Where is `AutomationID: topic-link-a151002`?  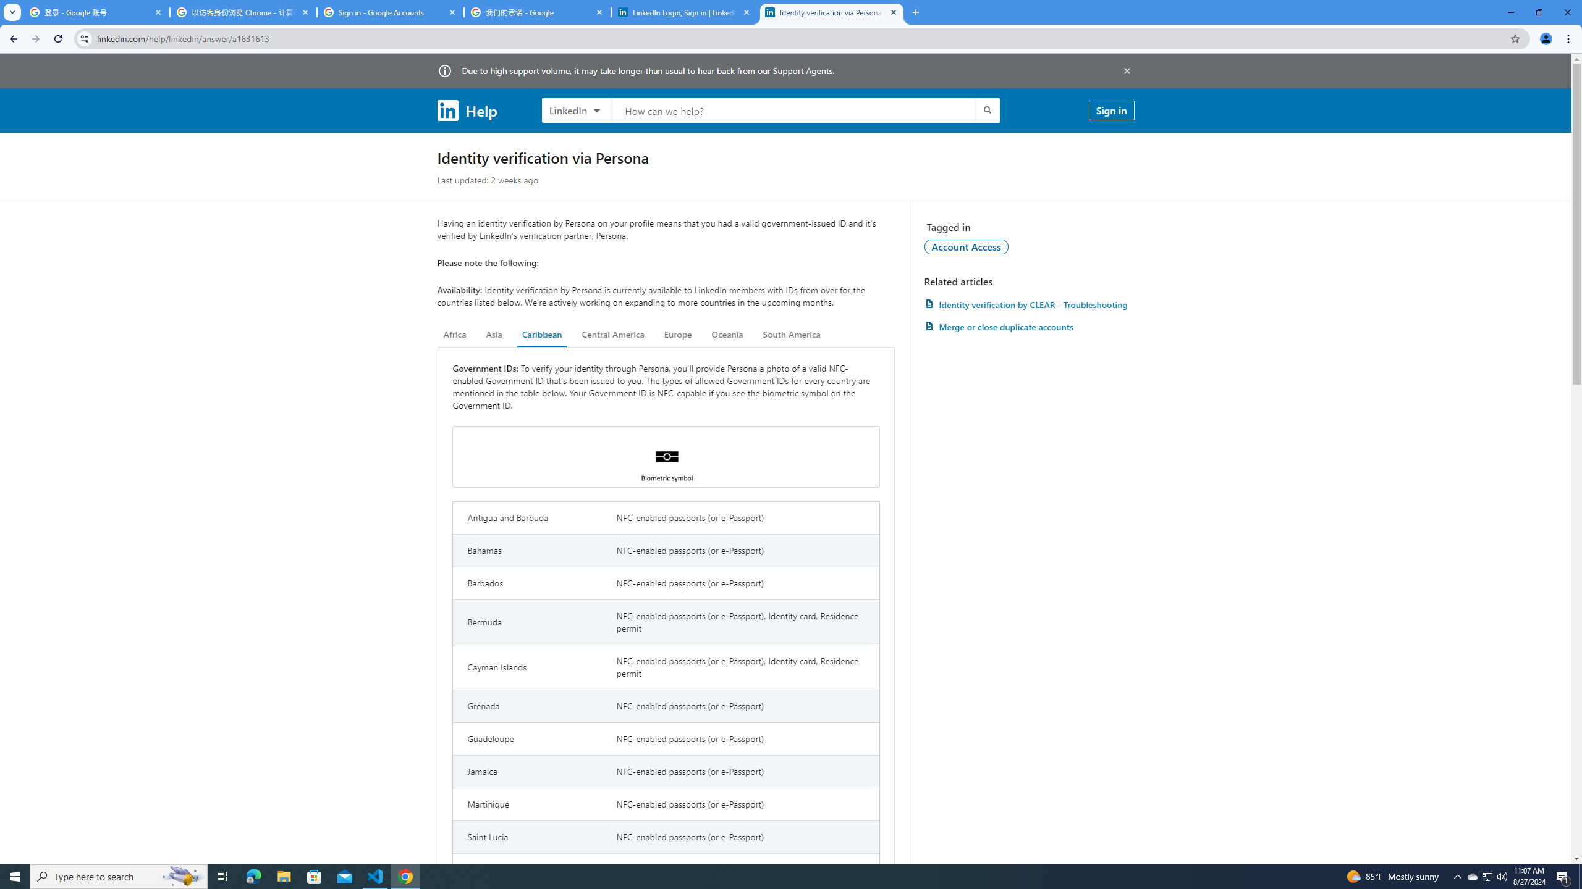 AutomationID: topic-link-a151002 is located at coordinates (967, 246).